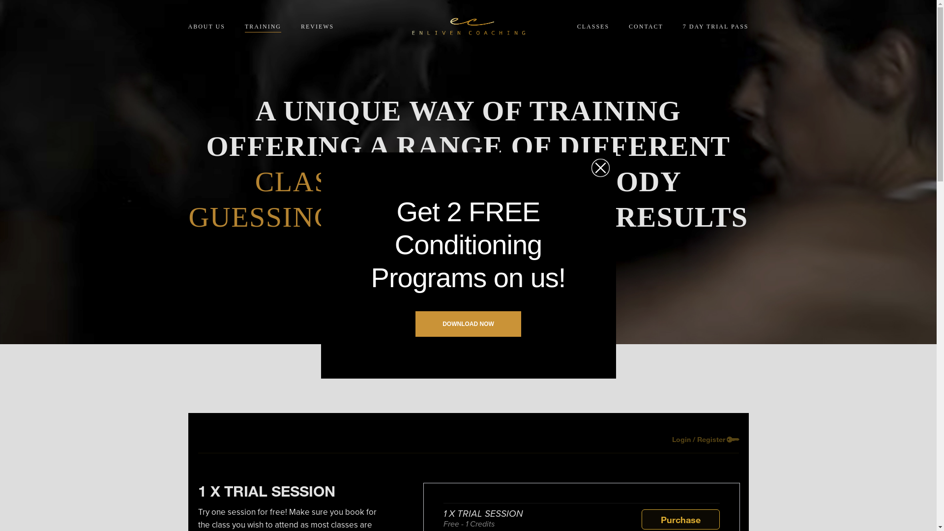 The width and height of the screenshot is (944, 531). What do you see at coordinates (593, 27) in the screenshot?
I see `CLASSES` at bounding box center [593, 27].